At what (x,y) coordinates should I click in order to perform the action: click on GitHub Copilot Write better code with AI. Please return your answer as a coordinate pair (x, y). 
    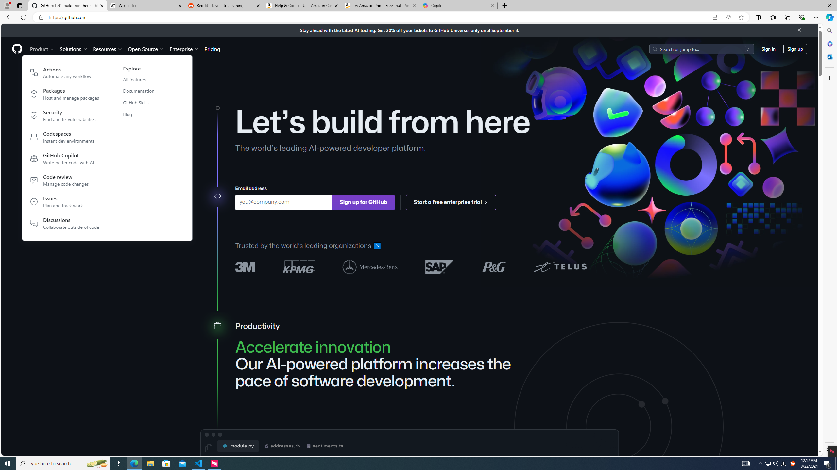
    Looking at the image, I should click on (65, 160).